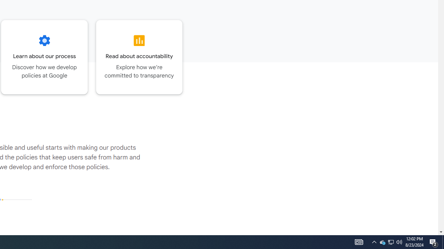  I want to click on Go to the Accountability page, so click(139, 57).